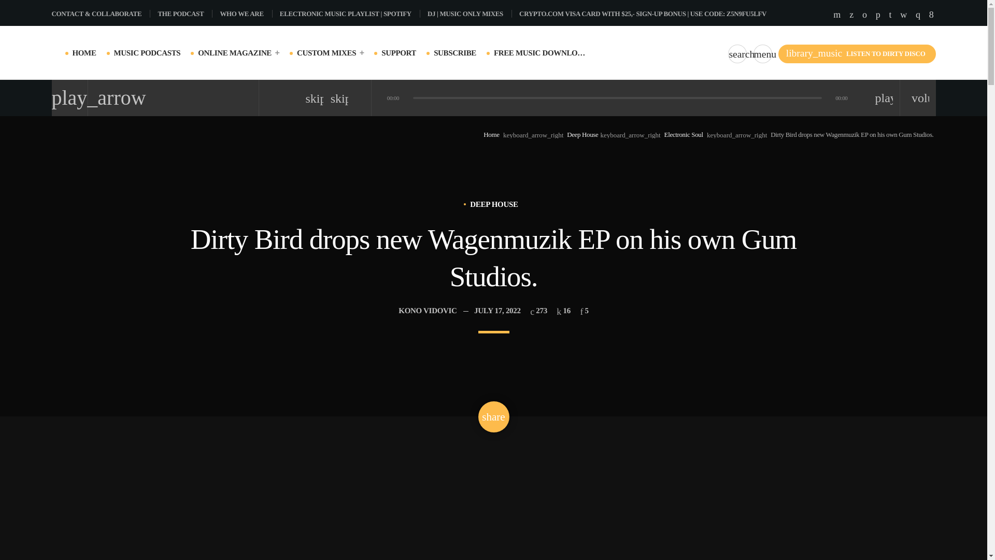 The image size is (995, 560). Describe the element at coordinates (330, 53) in the screenshot. I see `CUSTOM MIXES` at that location.